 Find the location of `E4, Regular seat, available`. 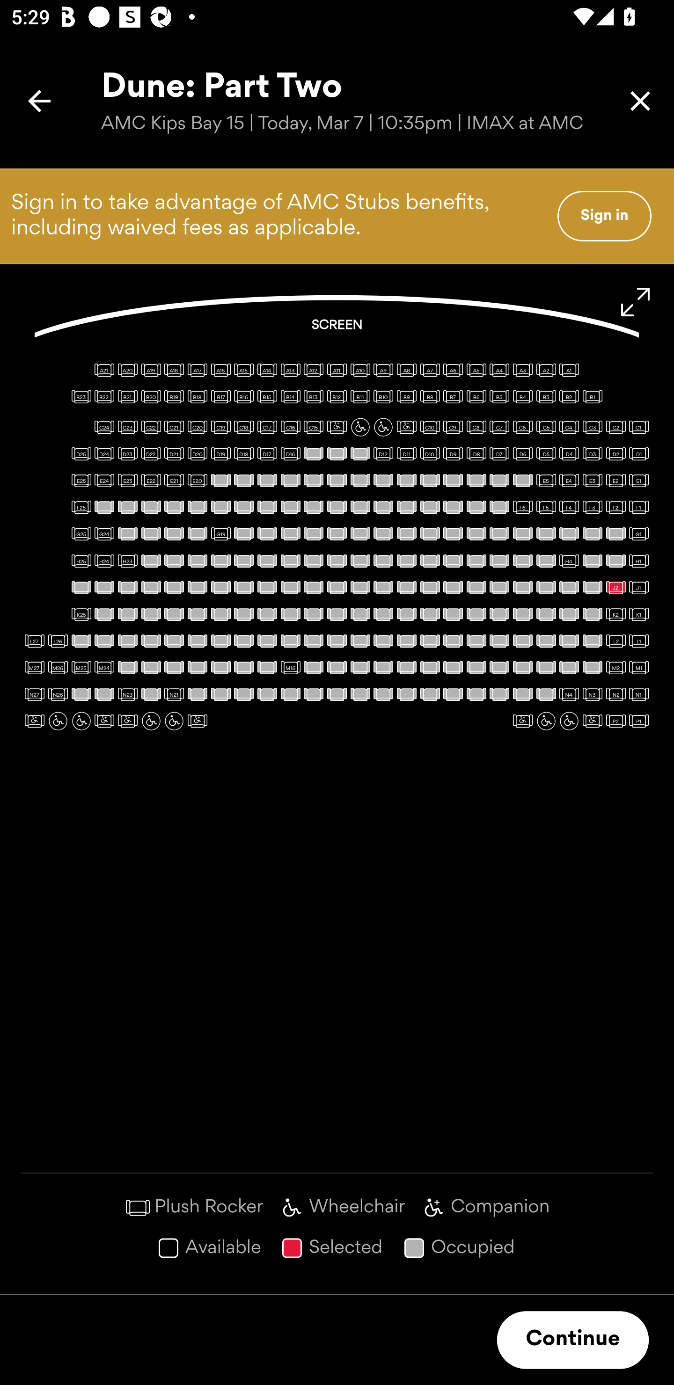

E4, Regular seat, available is located at coordinates (569, 480).